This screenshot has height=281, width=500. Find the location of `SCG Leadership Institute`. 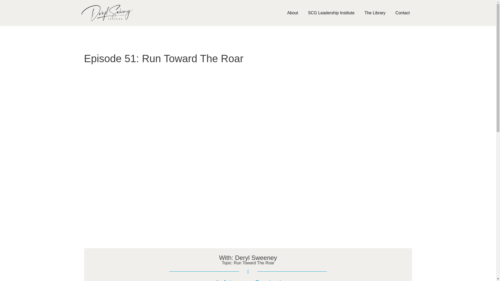

SCG Leadership Institute is located at coordinates (331, 13).